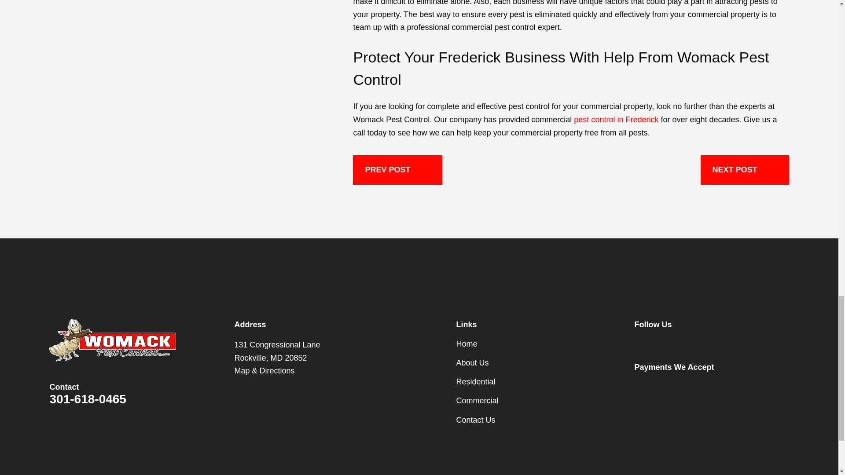 Image resolution: width=845 pixels, height=475 pixels. What do you see at coordinates (754, 387) in the screenshot?
I see `Cash` at bounding box center [754, 387].